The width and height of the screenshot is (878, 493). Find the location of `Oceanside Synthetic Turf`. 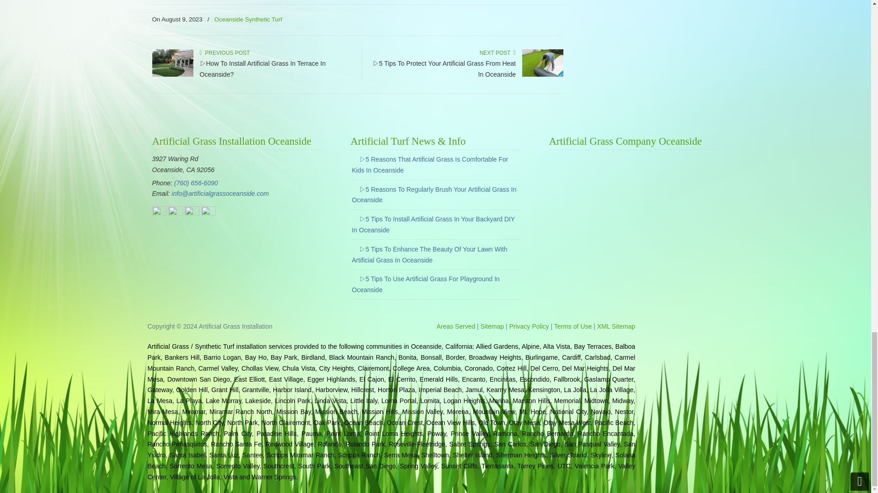

Oceanside Synthetic Turf is located at coordinates (248, 20).